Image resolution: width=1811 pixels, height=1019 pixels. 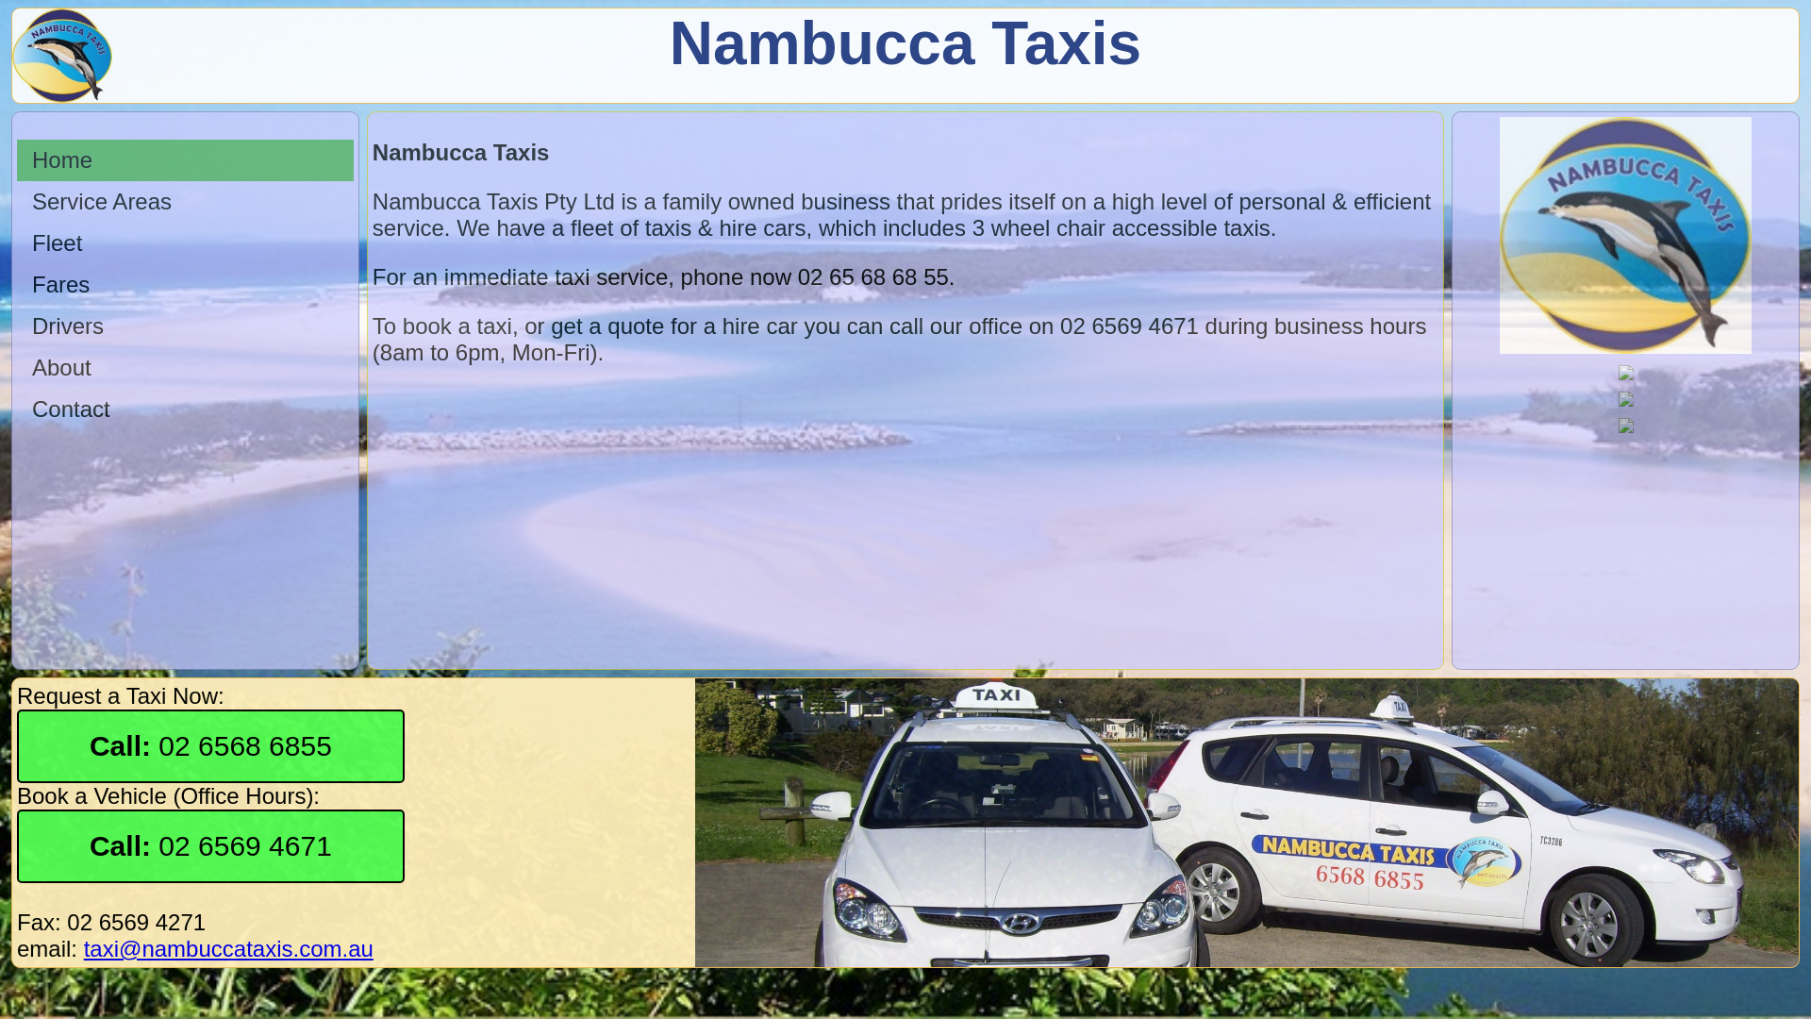 I want to click on Drivers, so click(x=185, y=326).